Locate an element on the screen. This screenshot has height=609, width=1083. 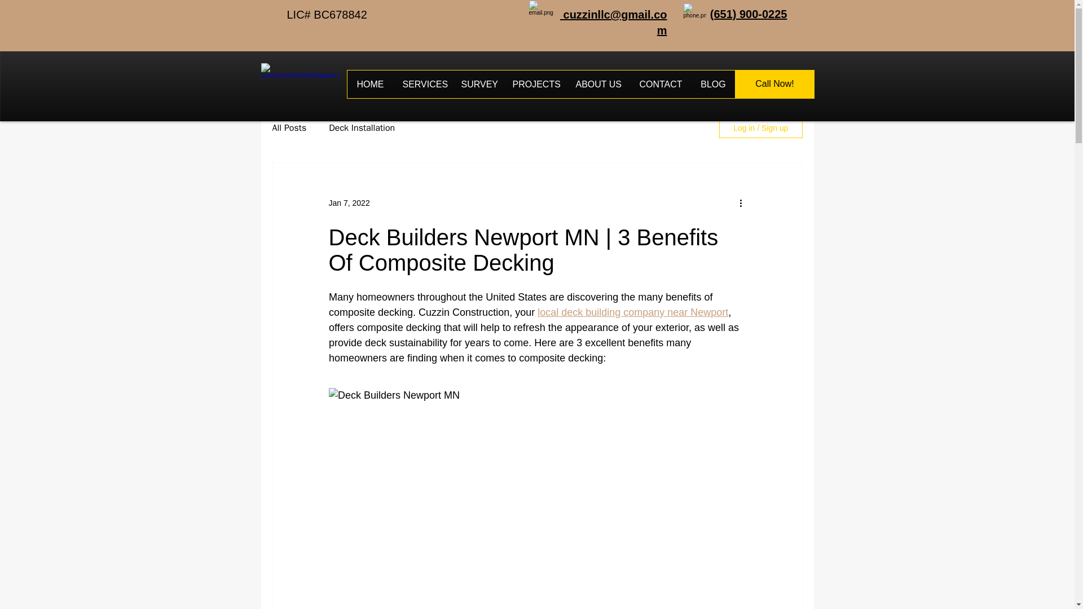
Call Now! is located at coordinates (774, 84).